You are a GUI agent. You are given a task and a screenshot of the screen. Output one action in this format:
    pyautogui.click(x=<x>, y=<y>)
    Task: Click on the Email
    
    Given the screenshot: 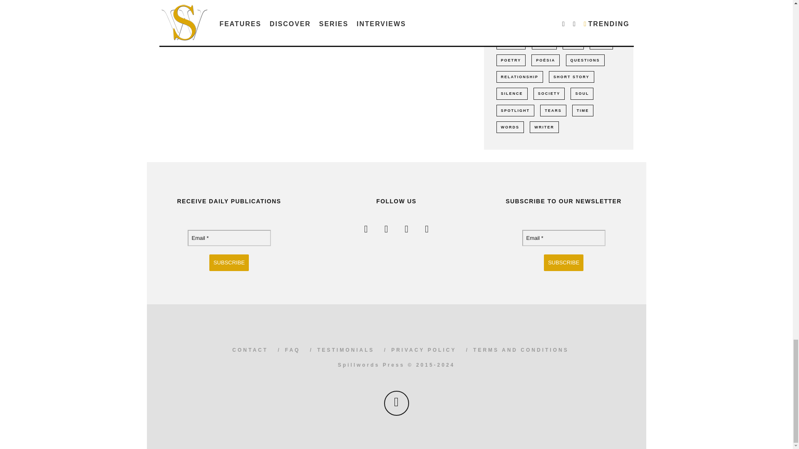 What is the action you would take?
    pyautogui.click(x=563, y=238)
    